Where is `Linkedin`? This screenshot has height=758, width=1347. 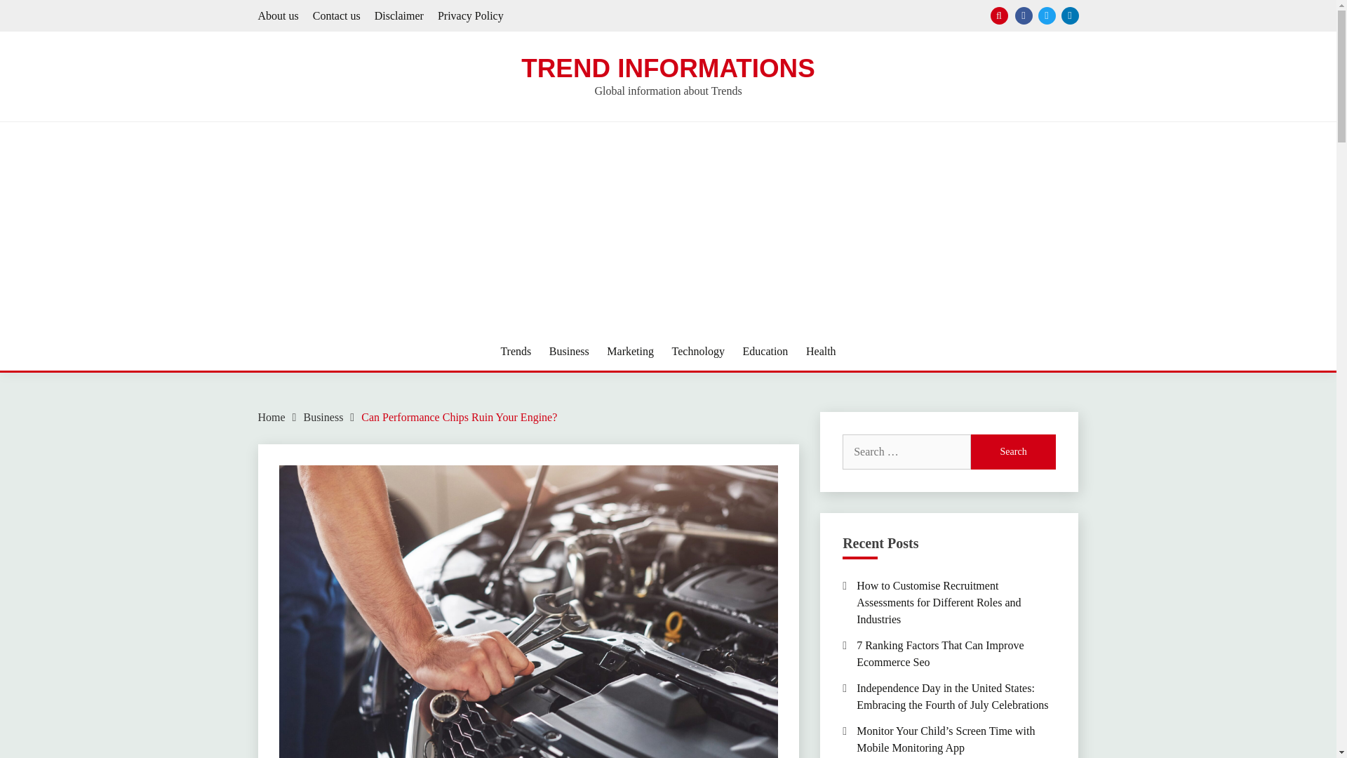 Linkedin is located at coordinates (1069, 15).